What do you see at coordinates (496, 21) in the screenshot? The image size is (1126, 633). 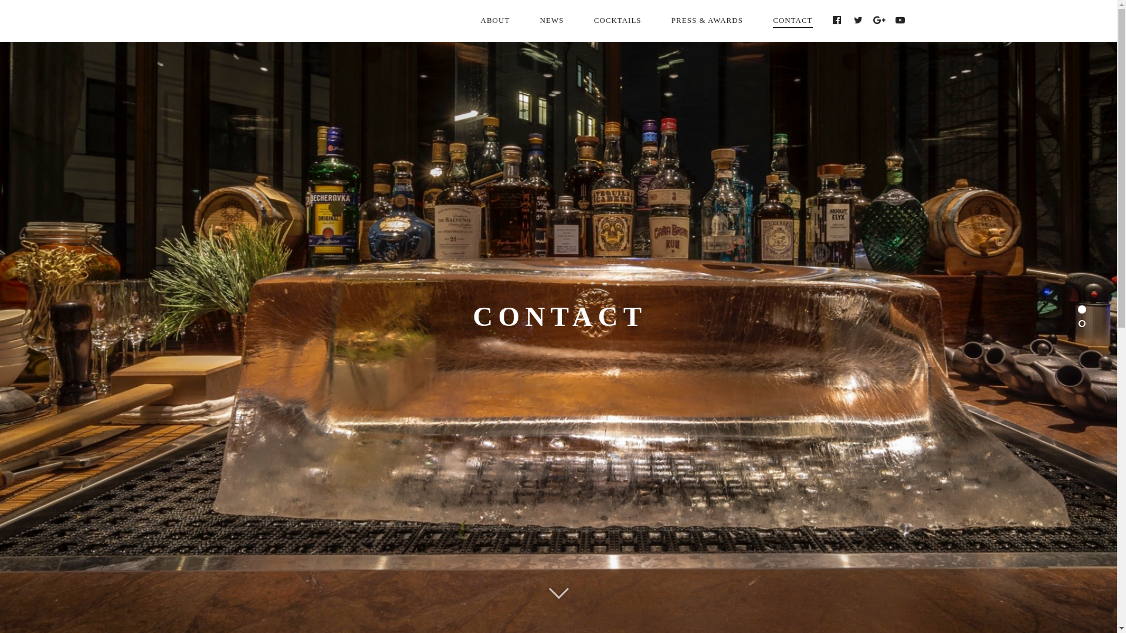 I see `ABOUT` at bounding box center [496, 21].